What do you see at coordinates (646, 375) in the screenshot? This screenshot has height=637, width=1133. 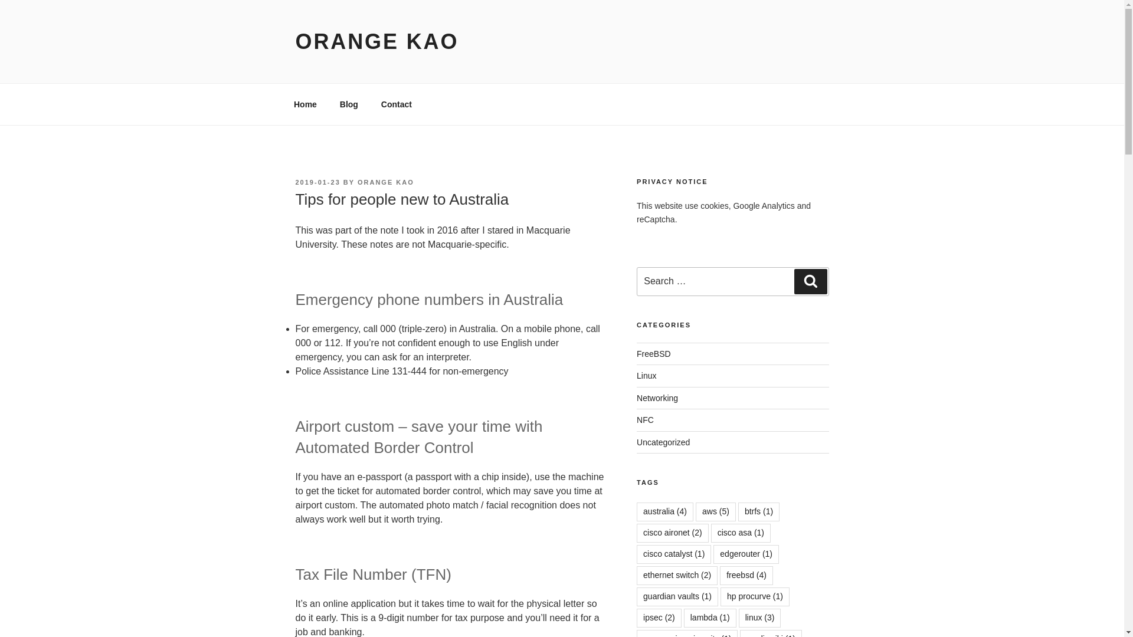 I see `Linux` at bounding box center [646, 375].